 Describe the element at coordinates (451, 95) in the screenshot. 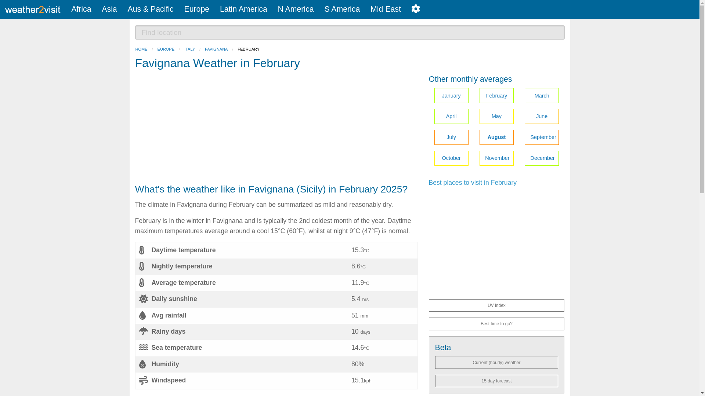

I see `January` at that location.